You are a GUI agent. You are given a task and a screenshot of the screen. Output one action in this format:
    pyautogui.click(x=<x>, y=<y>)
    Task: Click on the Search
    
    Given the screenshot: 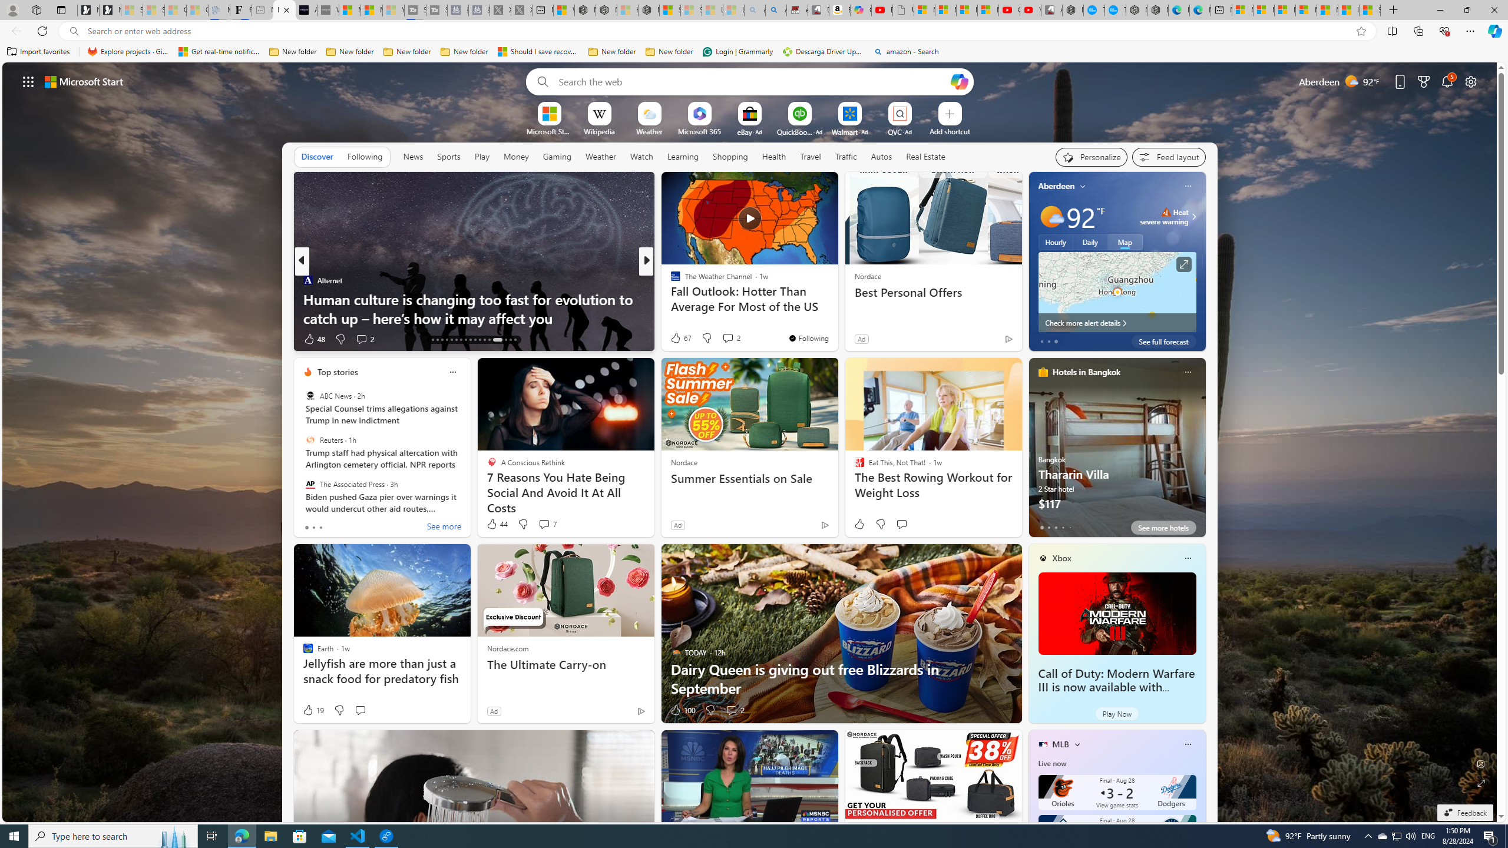 What is the action you would take?
    pyautogui.click(x=540, y=81)
    